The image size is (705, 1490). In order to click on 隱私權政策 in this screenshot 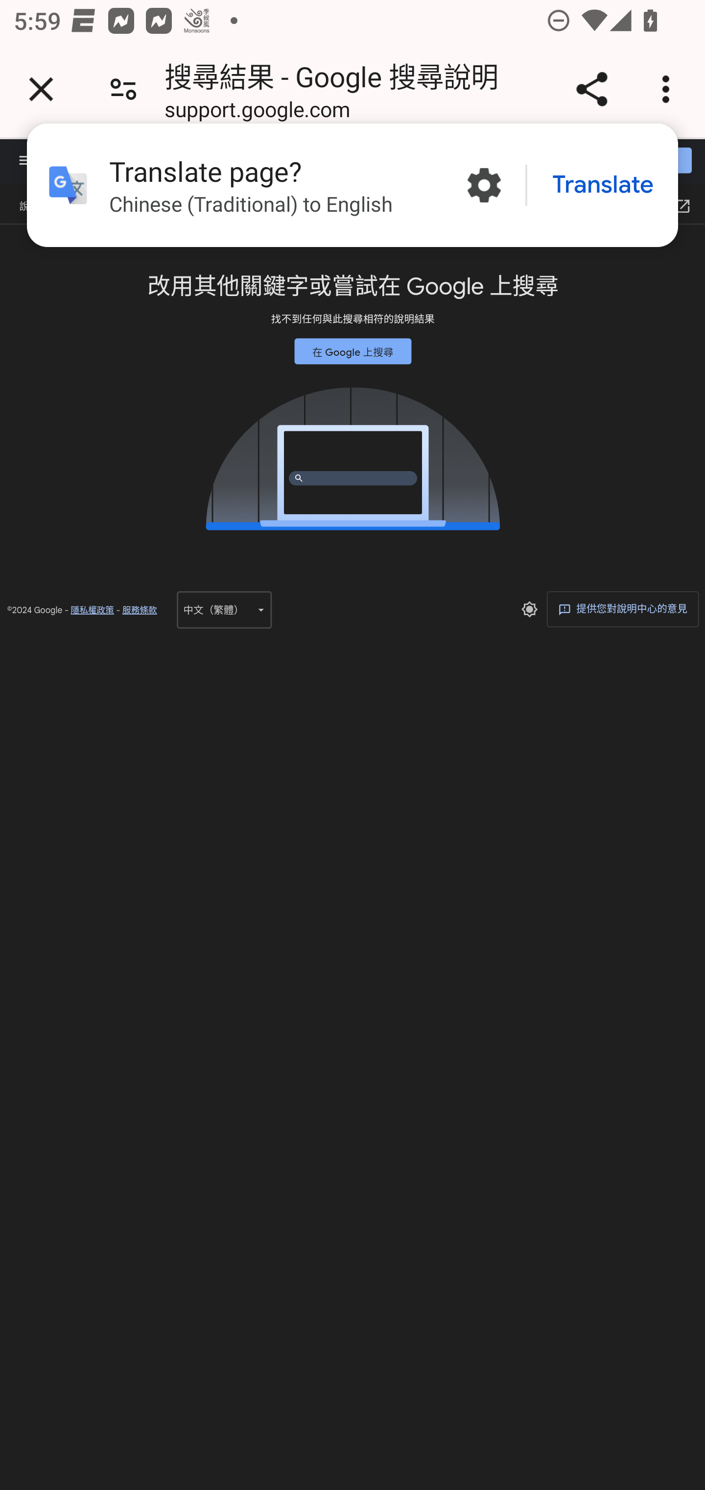, I will do `click(92, 610)`.